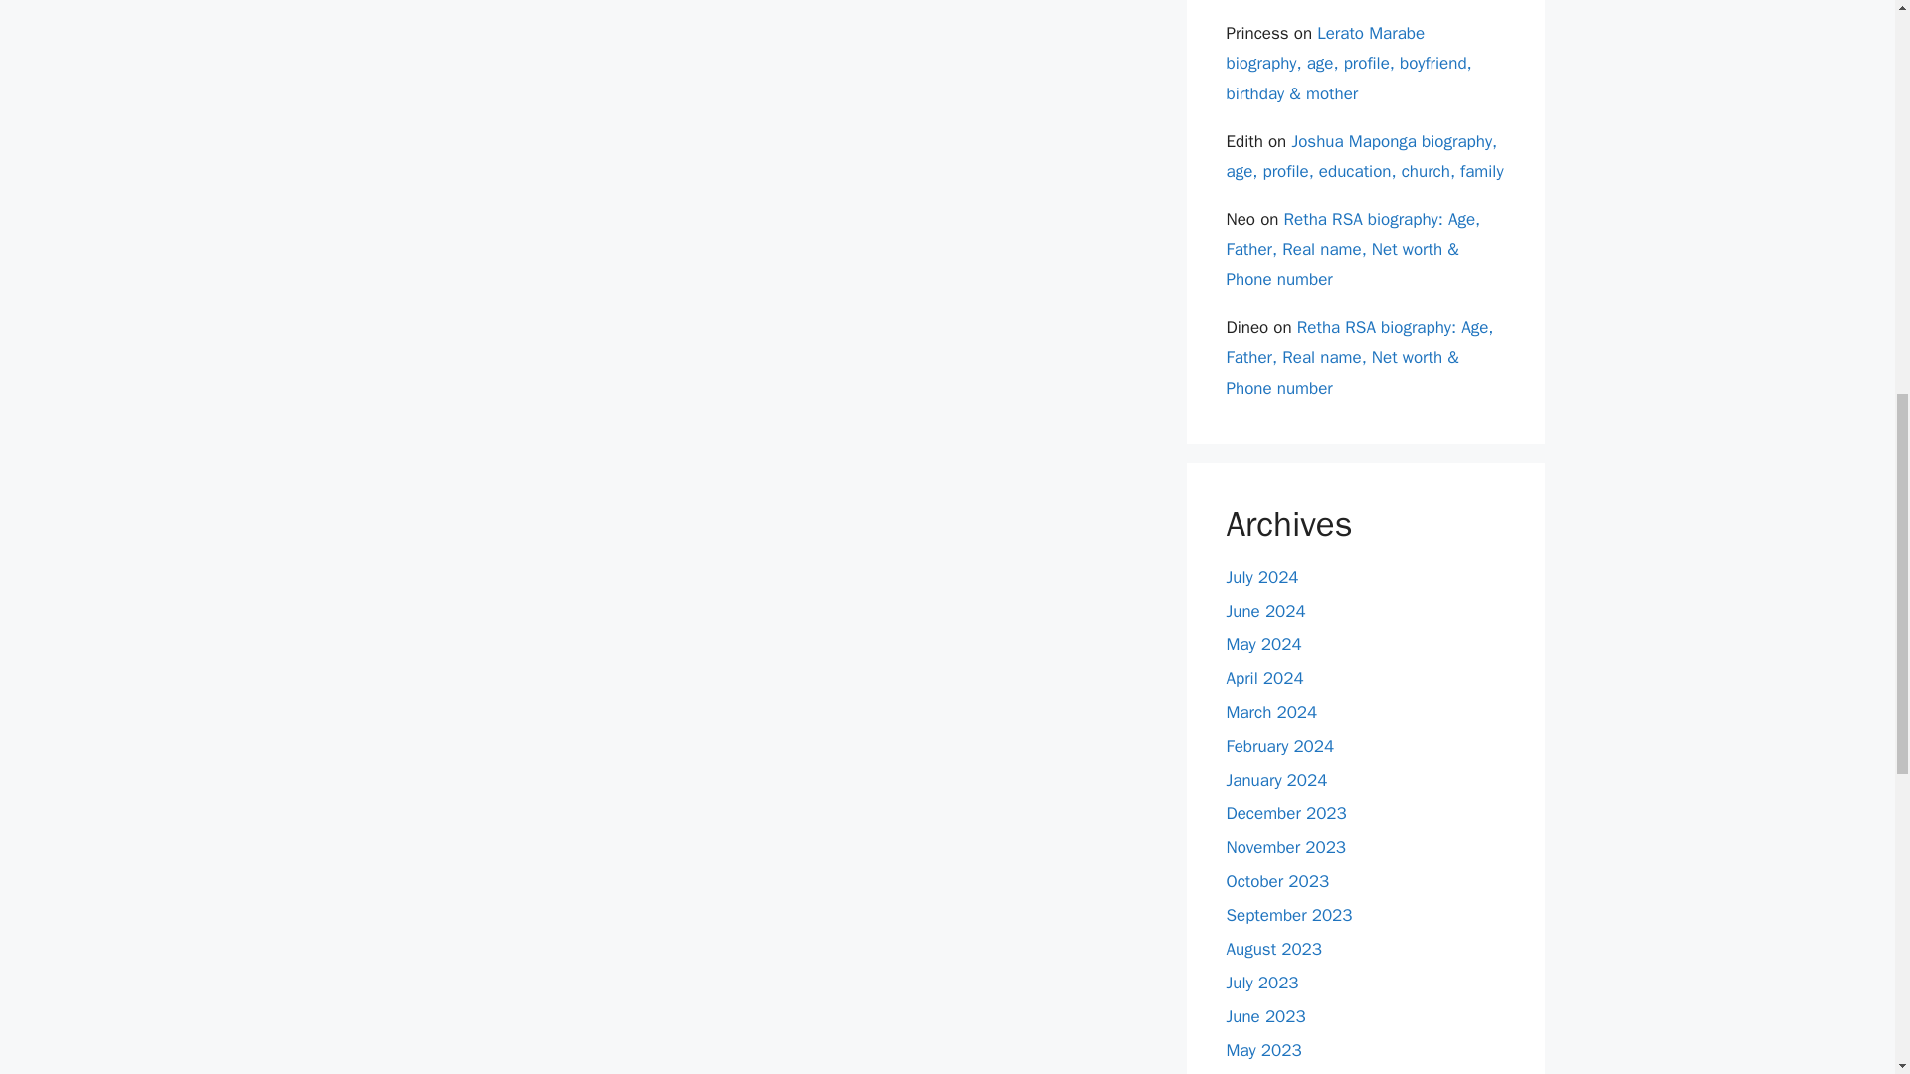 Image resolution: width=1910 pixels, height=1074 pixels. I want to click on October 2023, so click(1277, 881).